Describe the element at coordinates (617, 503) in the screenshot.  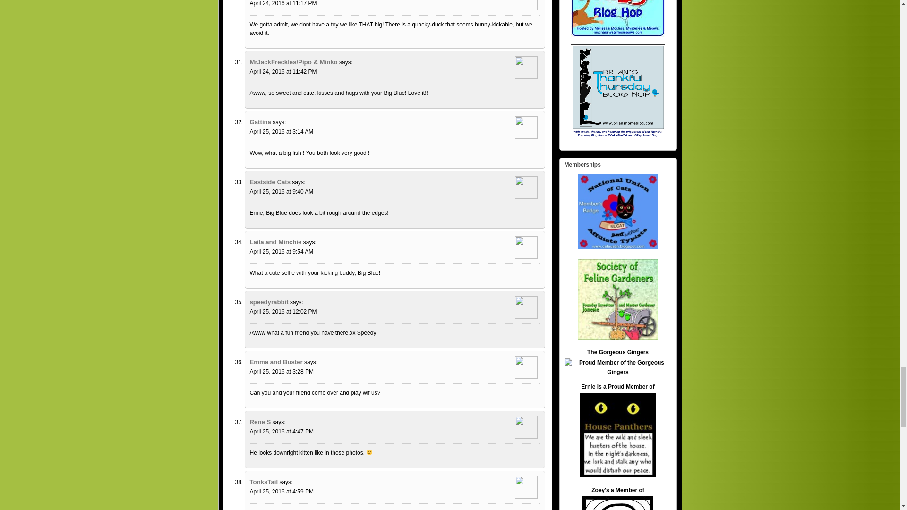
I see `tcclogo` at that location.